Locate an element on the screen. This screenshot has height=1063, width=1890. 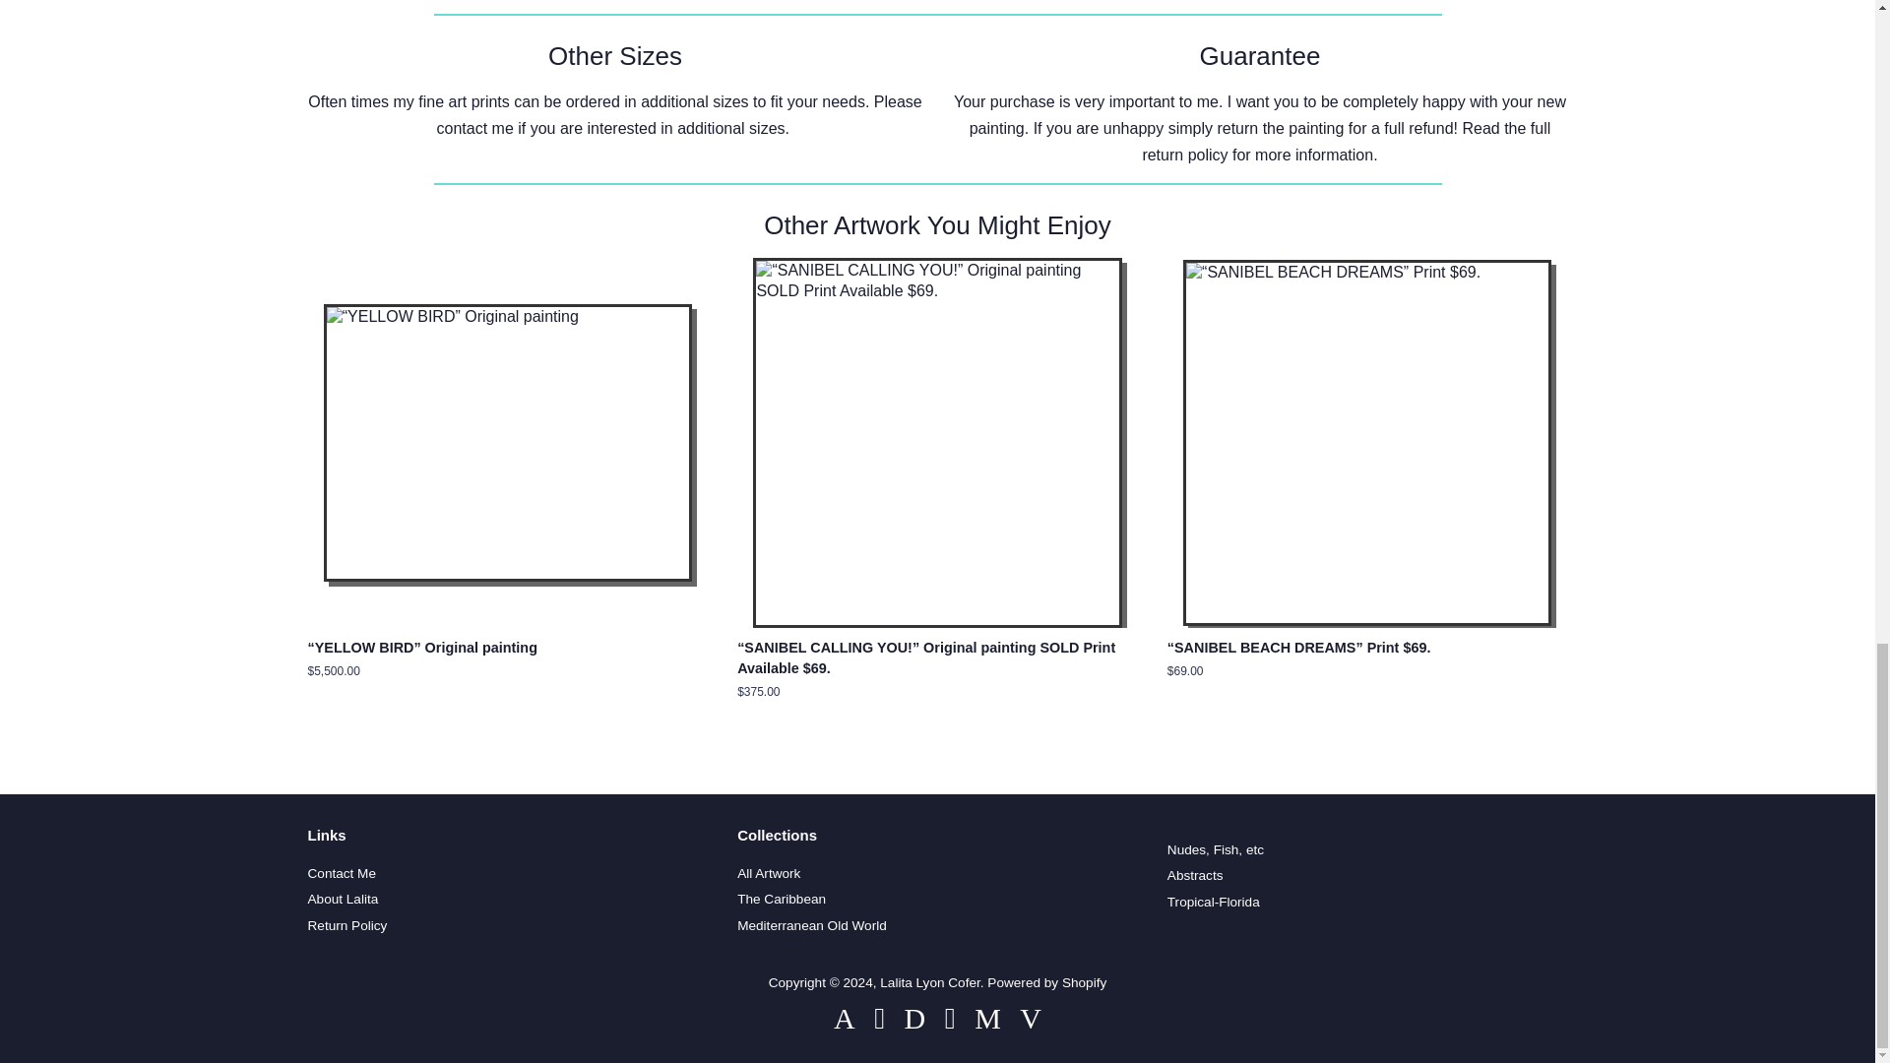
Contact Me is located at coordinates (341, 874).